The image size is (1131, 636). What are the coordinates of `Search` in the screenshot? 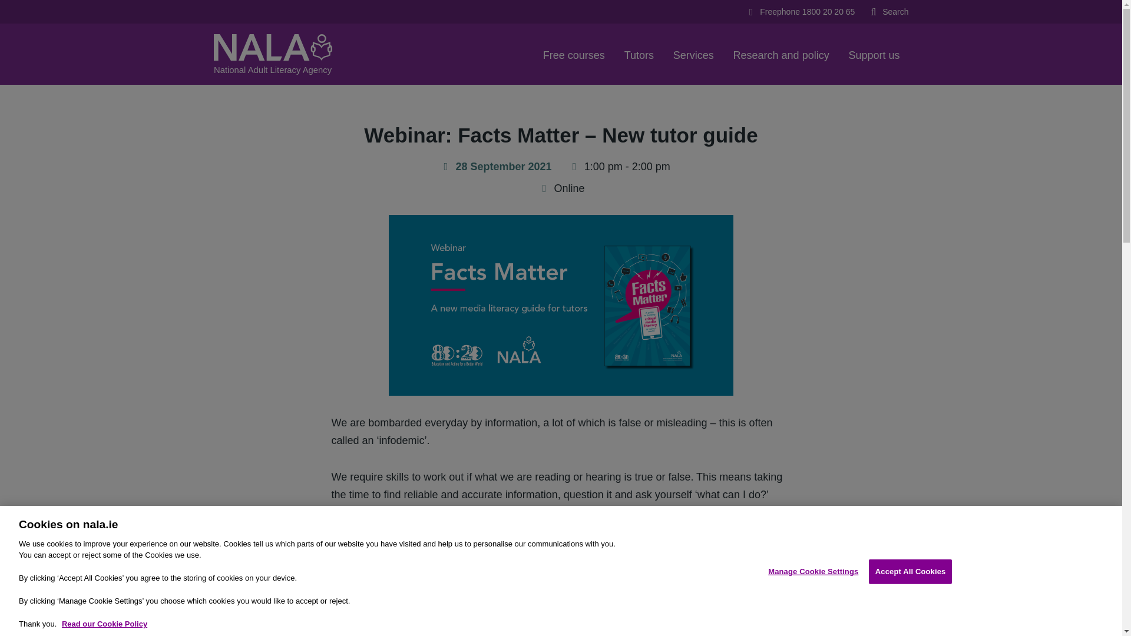 It's located at (888, 12).